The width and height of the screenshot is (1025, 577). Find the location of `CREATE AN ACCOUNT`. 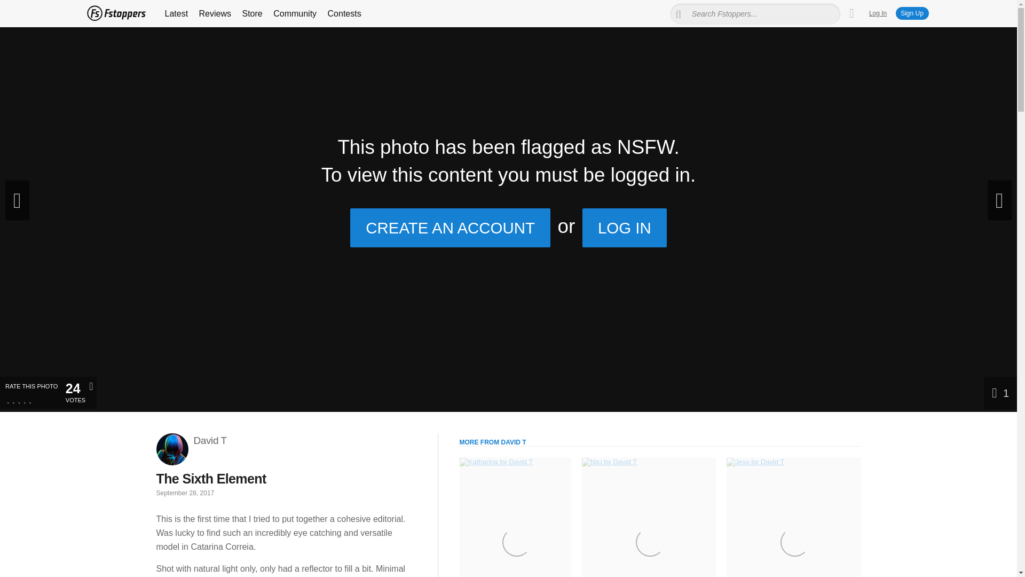

CREATE AN ACCOUNT is located at coordinates (451, 228).